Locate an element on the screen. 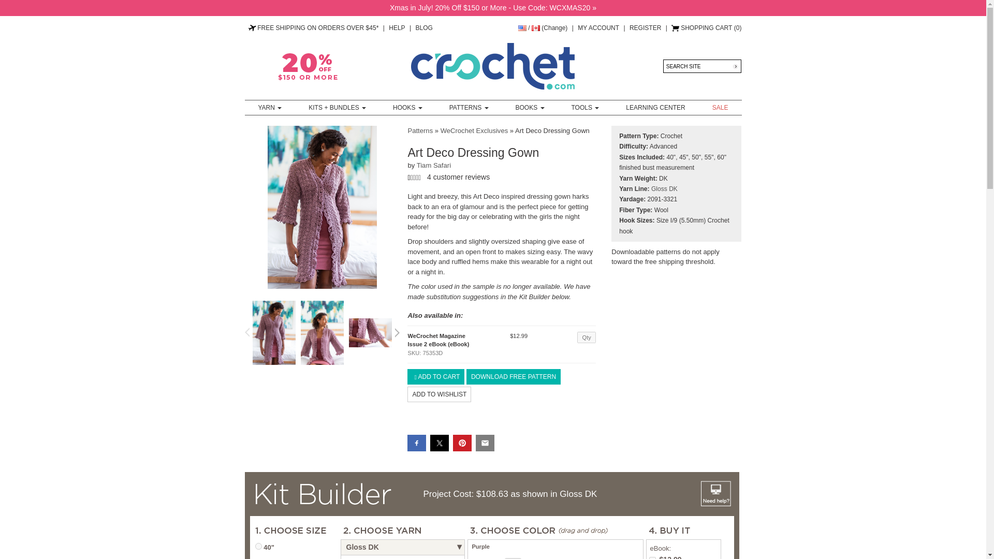 Image resolution: width=994 pixels, height=559 pixels. 1 is located at coordinates (258, 546).